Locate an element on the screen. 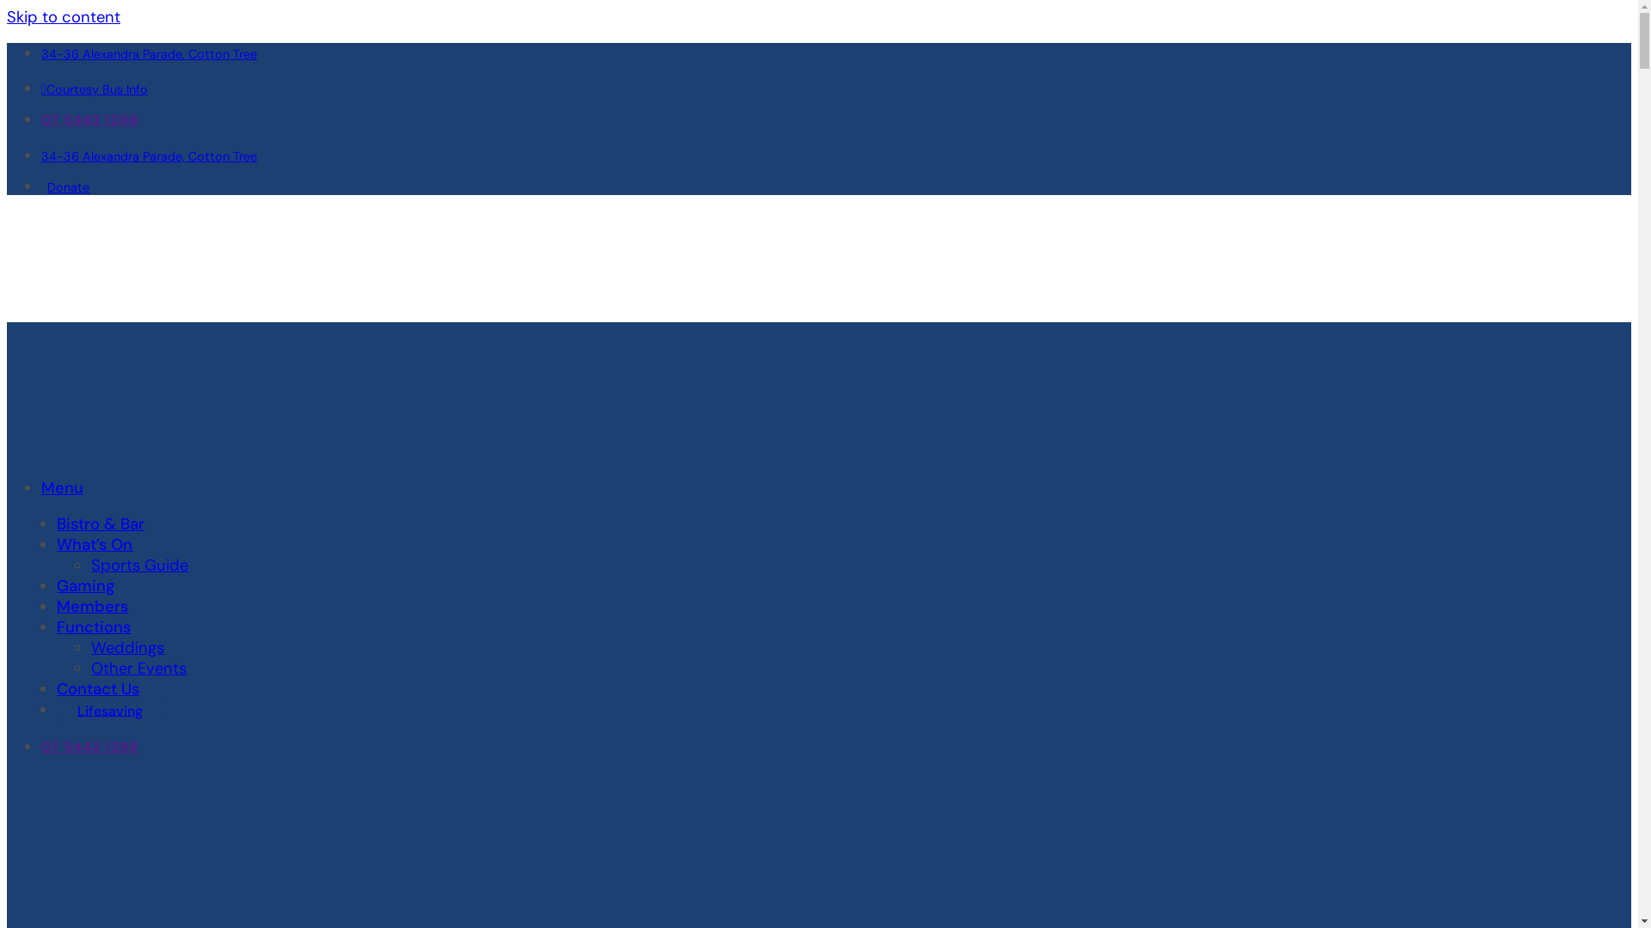 This screenshot has height=928, width=1651. Weddings is located at coordinates (127, 648).